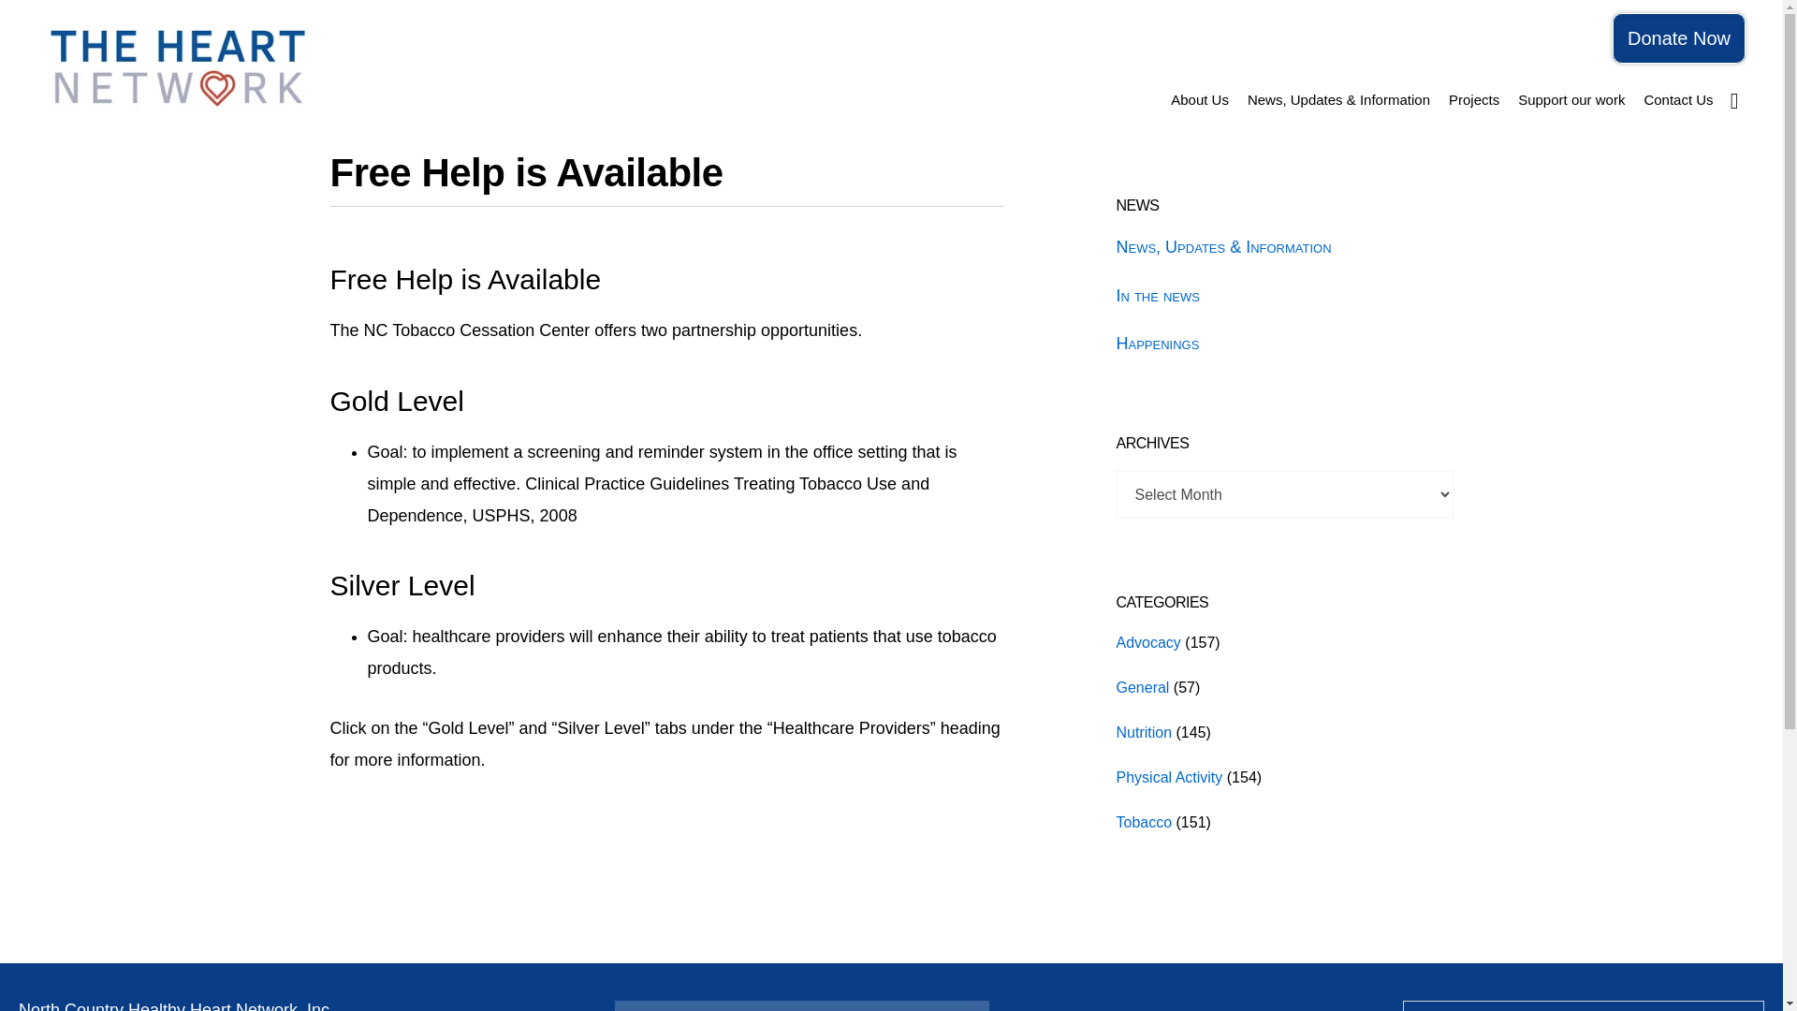  I want to click on Advocacy, so click(1147, 642).